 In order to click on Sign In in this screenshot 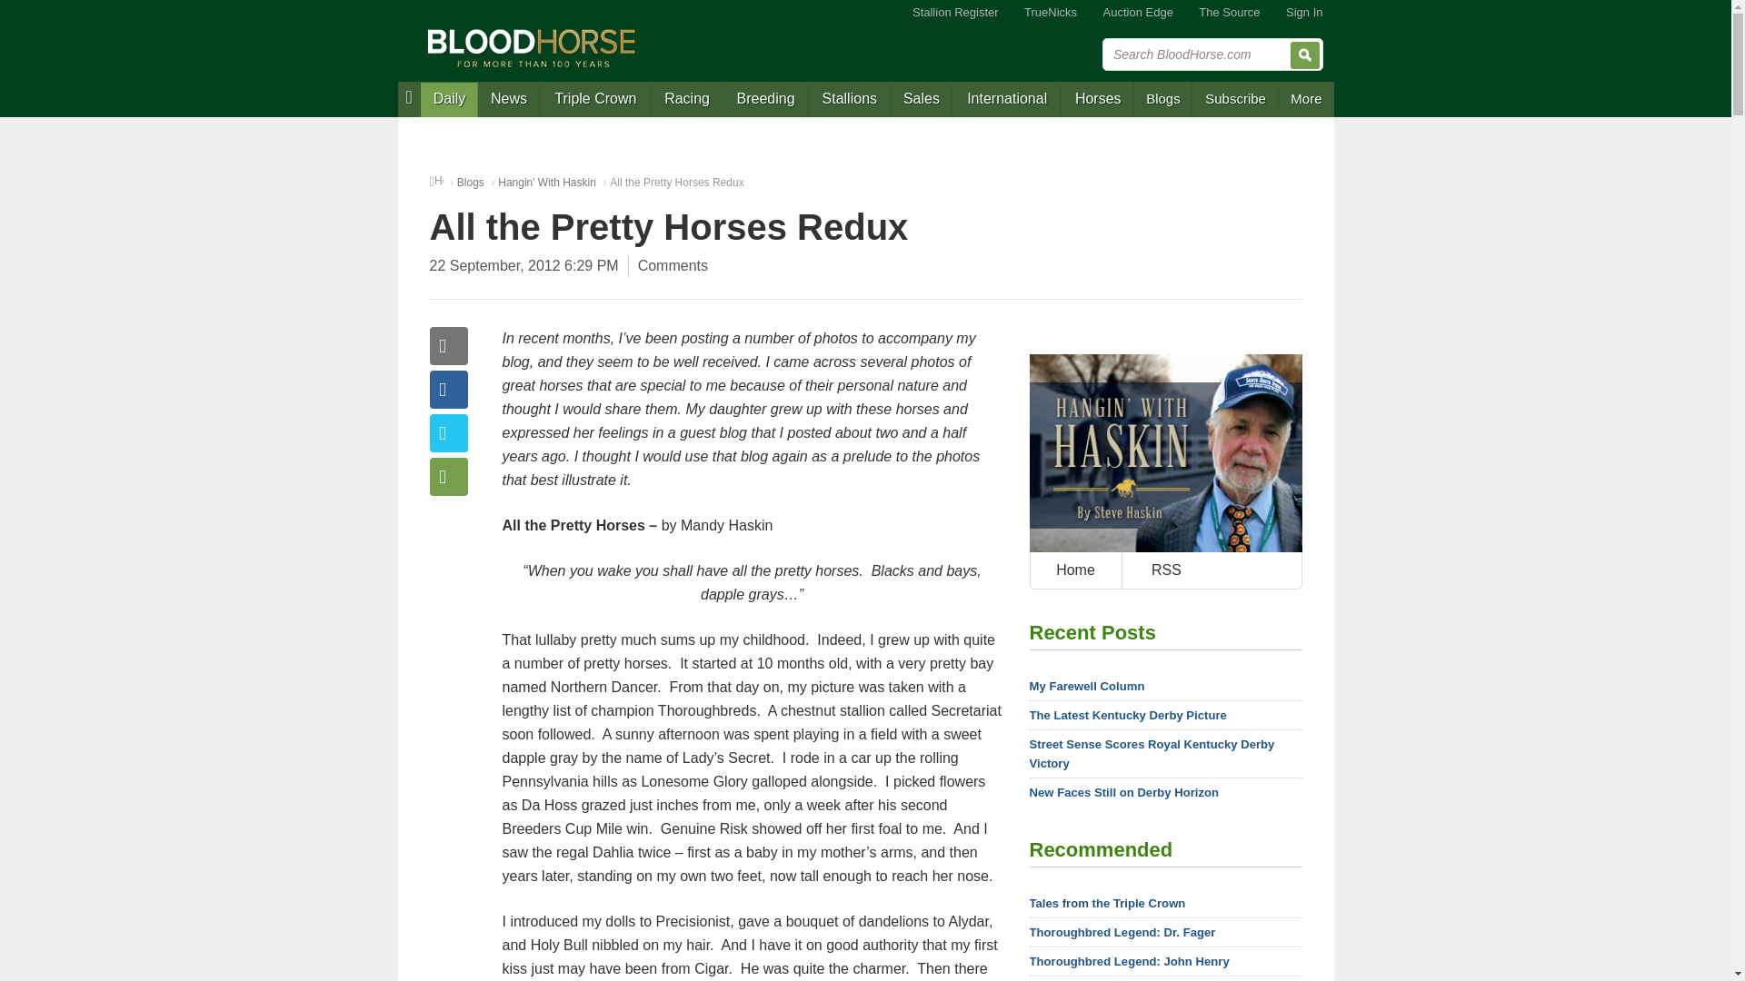, I will do `click(1303, 13)`.